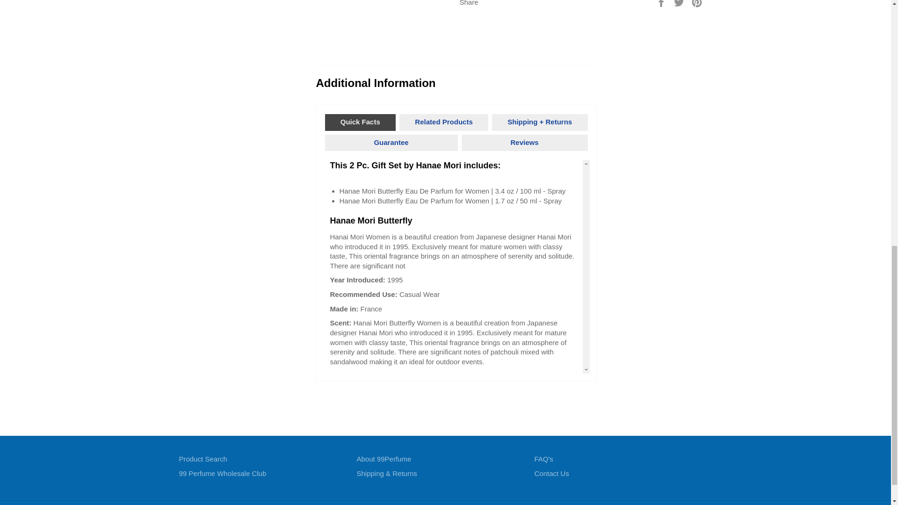 The width and height of the screenshot is (898, 505). Describe the element at coordinates (697, 3) in the screenshot. I see `Pin on Pinterest` at that location.